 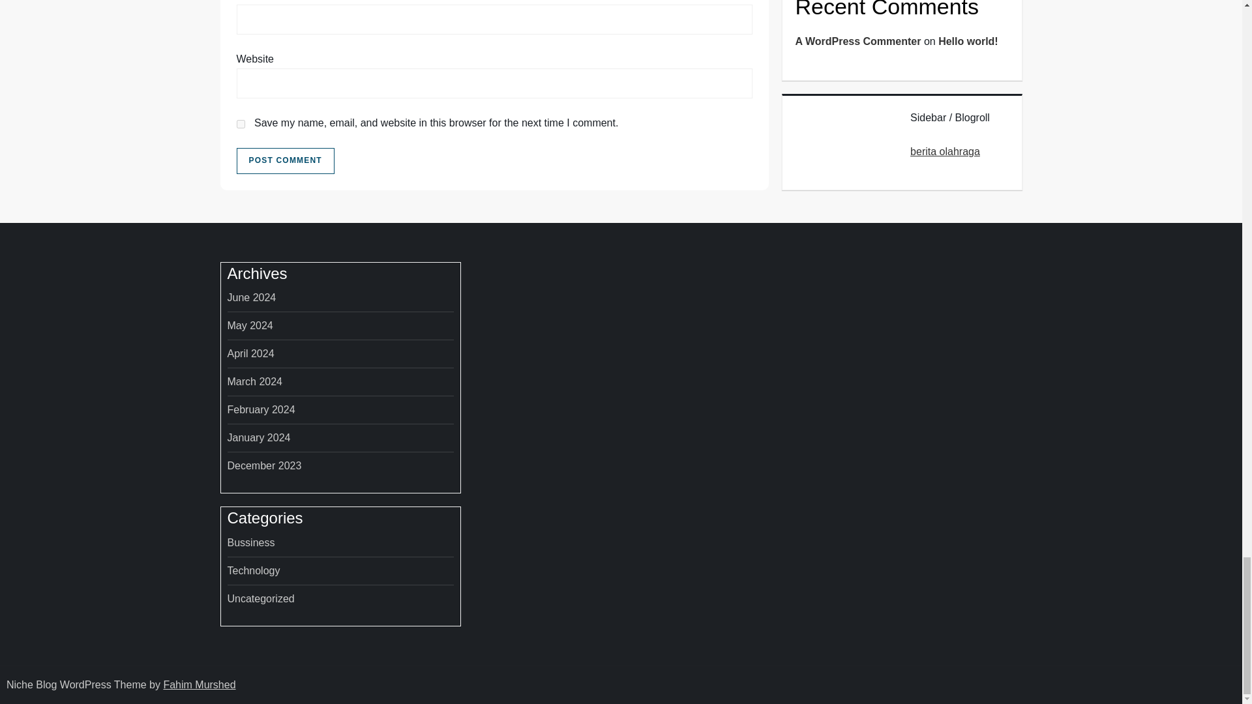 I want to click on February 2024, so click(x=260, y=409).